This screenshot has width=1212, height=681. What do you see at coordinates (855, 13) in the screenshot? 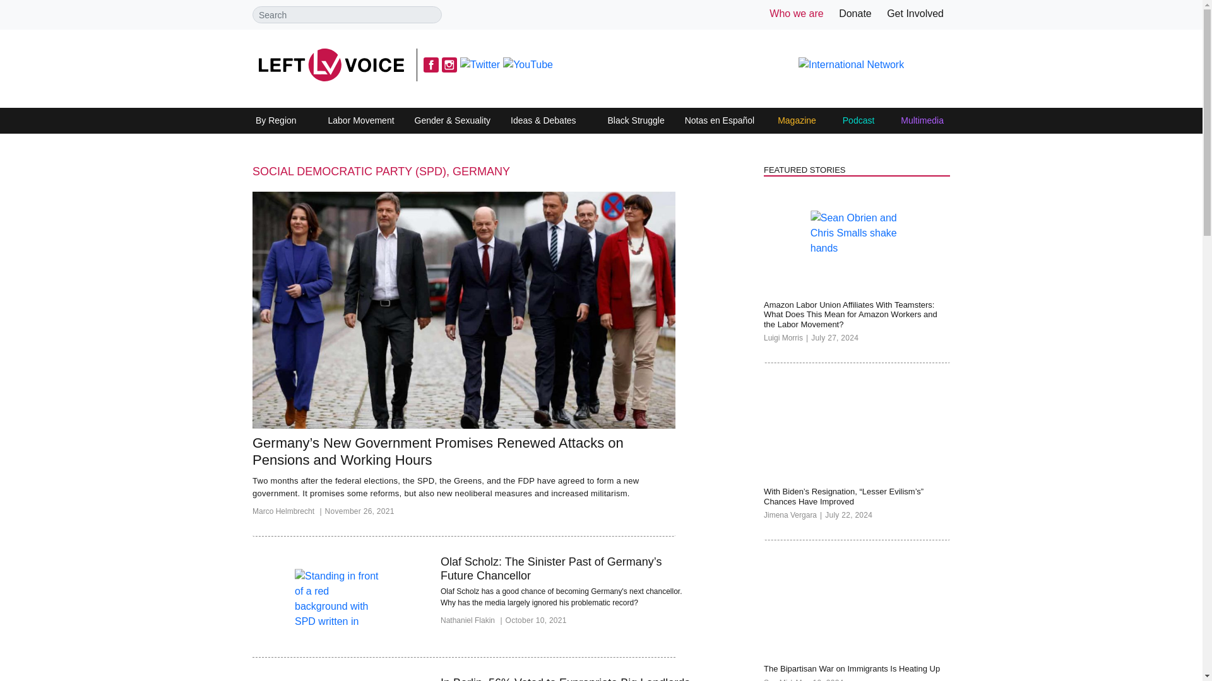
I see `Donate` at bounding box center [855, 13].